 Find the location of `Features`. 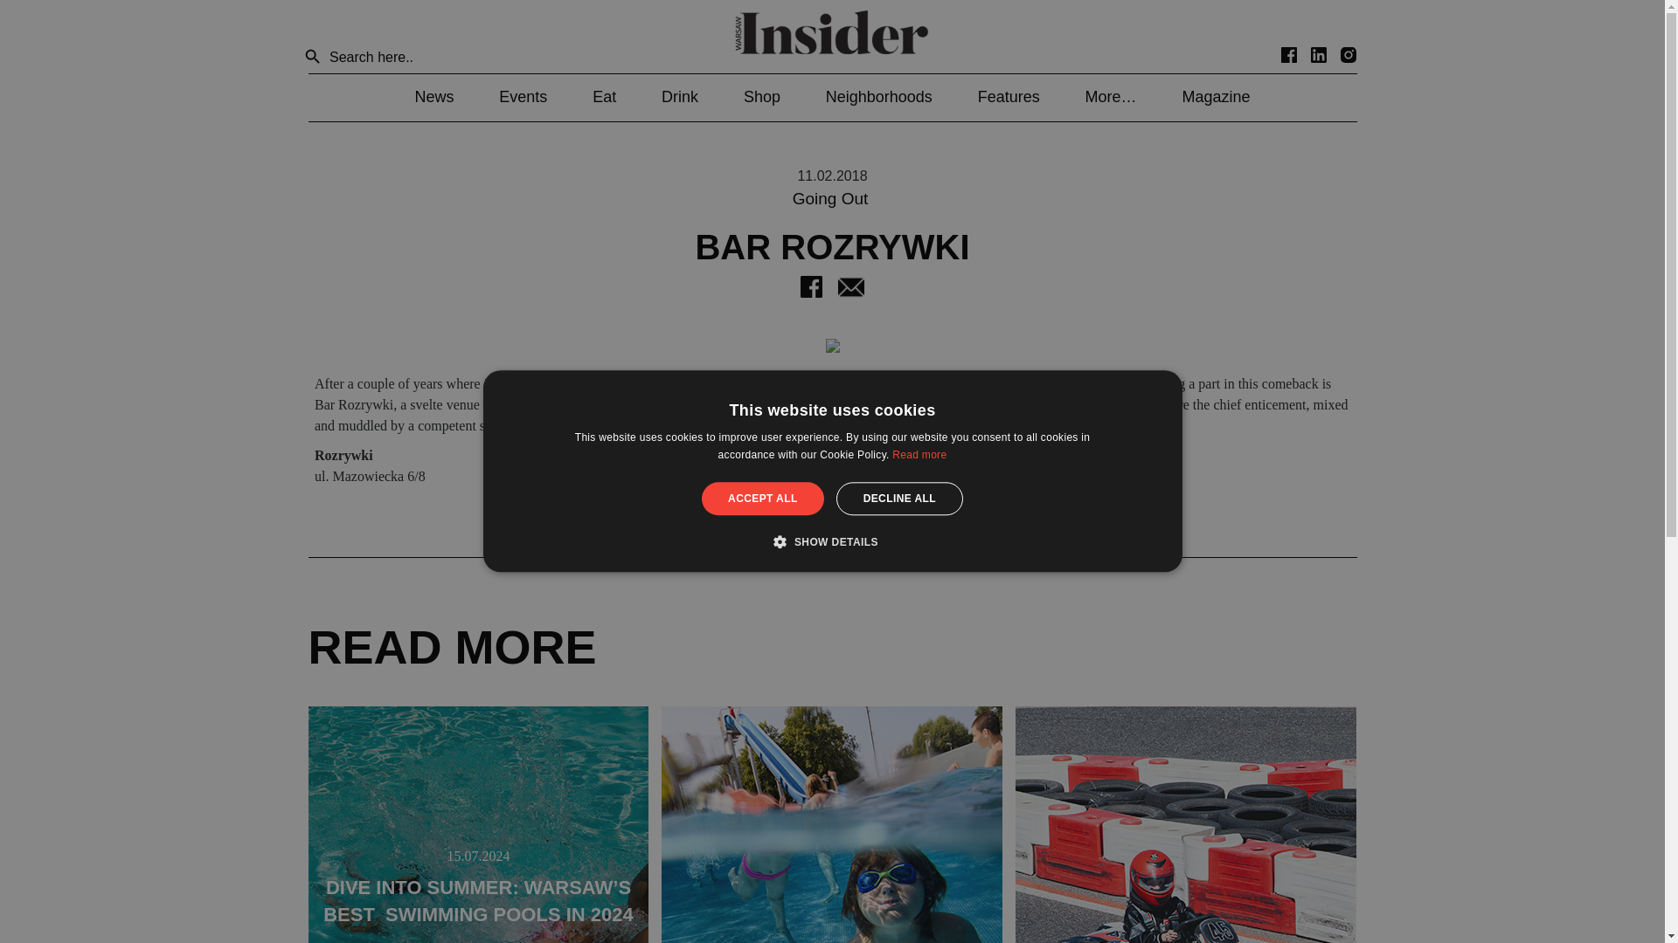

Features is located at coordinates (1009, 96).